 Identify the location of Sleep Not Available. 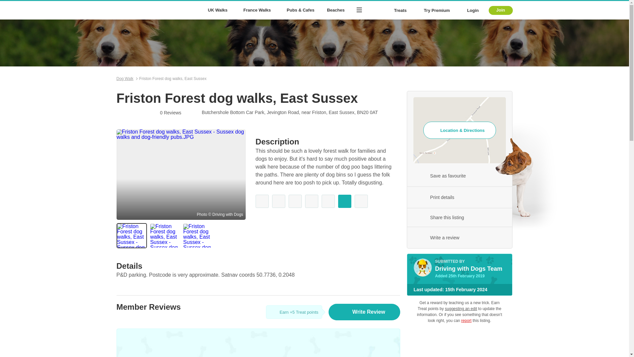
(361, 201).